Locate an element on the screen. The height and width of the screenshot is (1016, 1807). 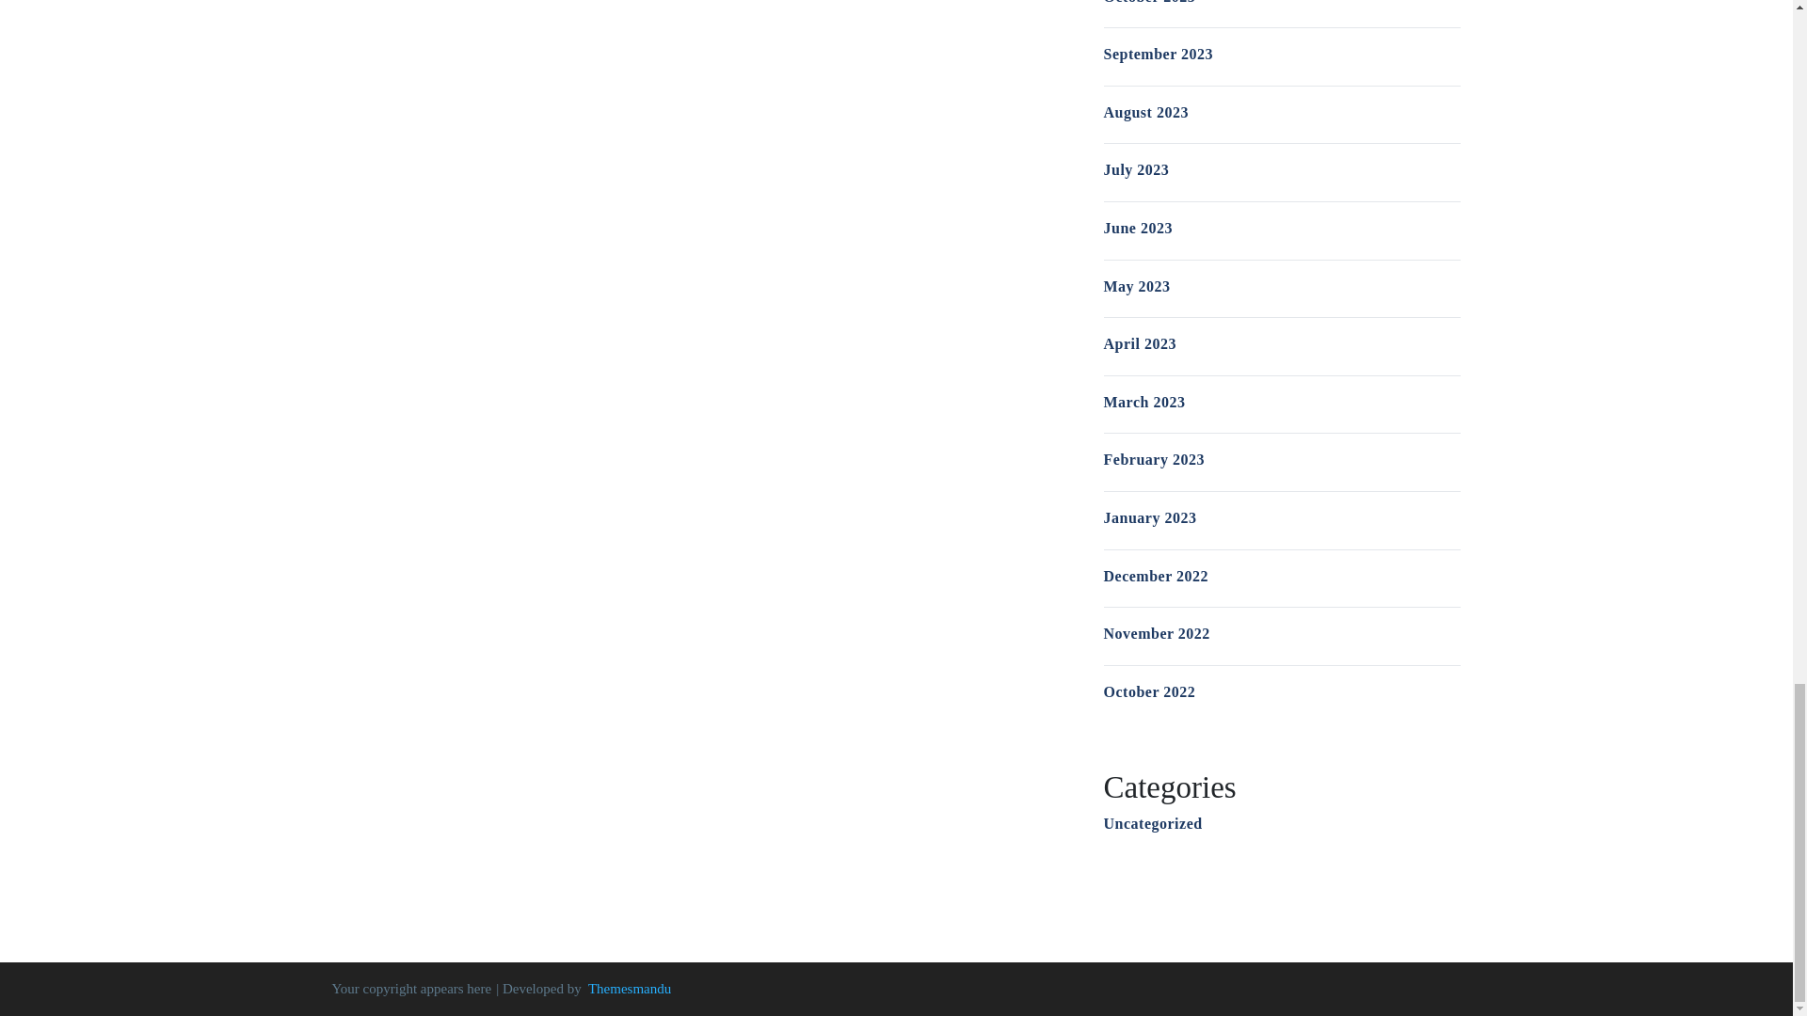
September 2023 is located at coordinates (1158, 53).